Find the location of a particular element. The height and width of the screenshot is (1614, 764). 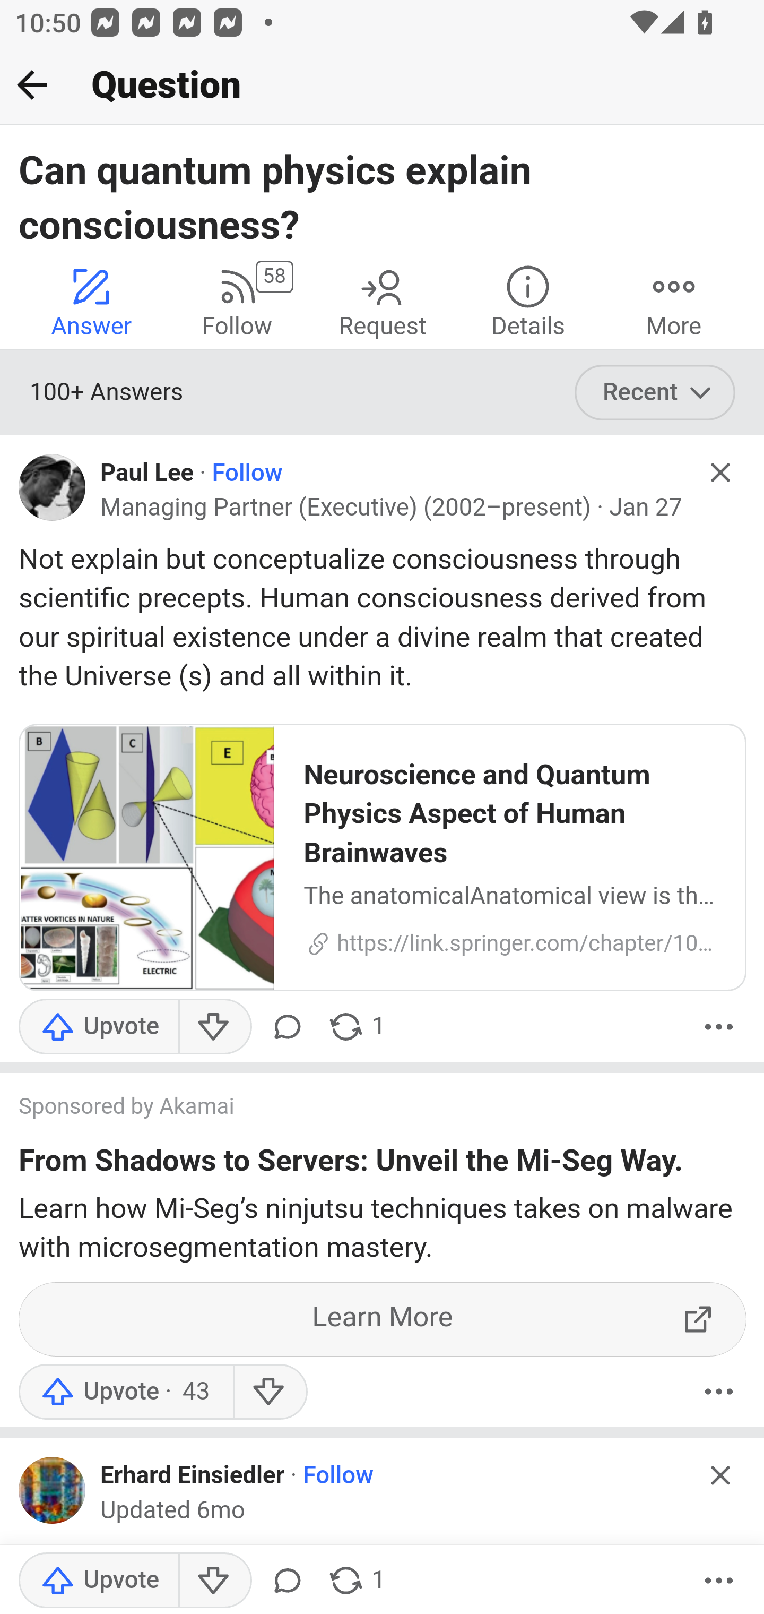

Downvote is located at coordinates (214, 1581).